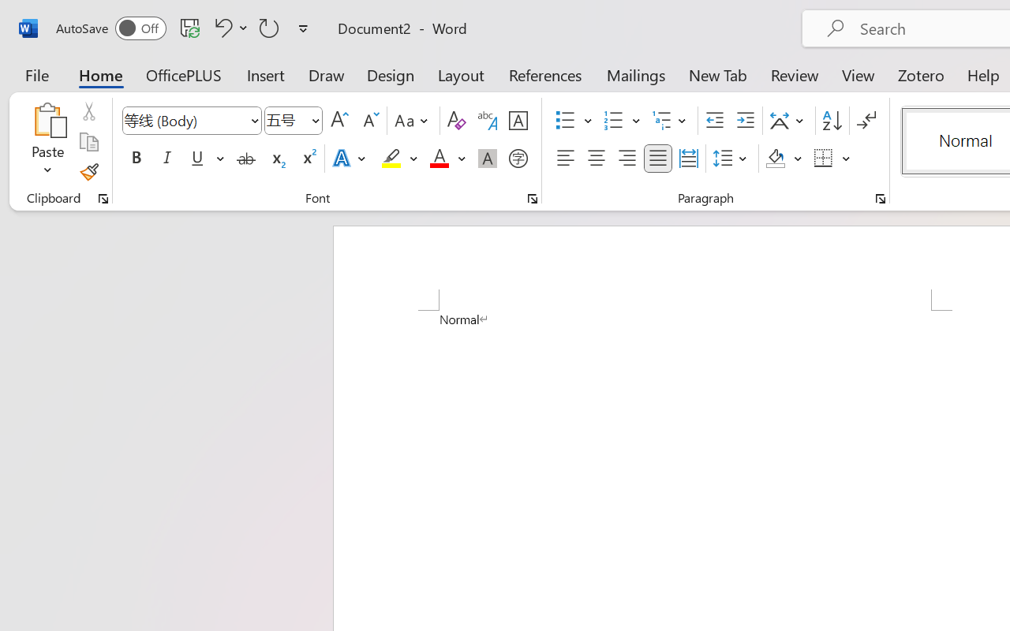 The height and width of the screenshot is (631, 1010). Describe the element at coordinates (614, 121) in the screenshot. I see `Numbering` at that location.